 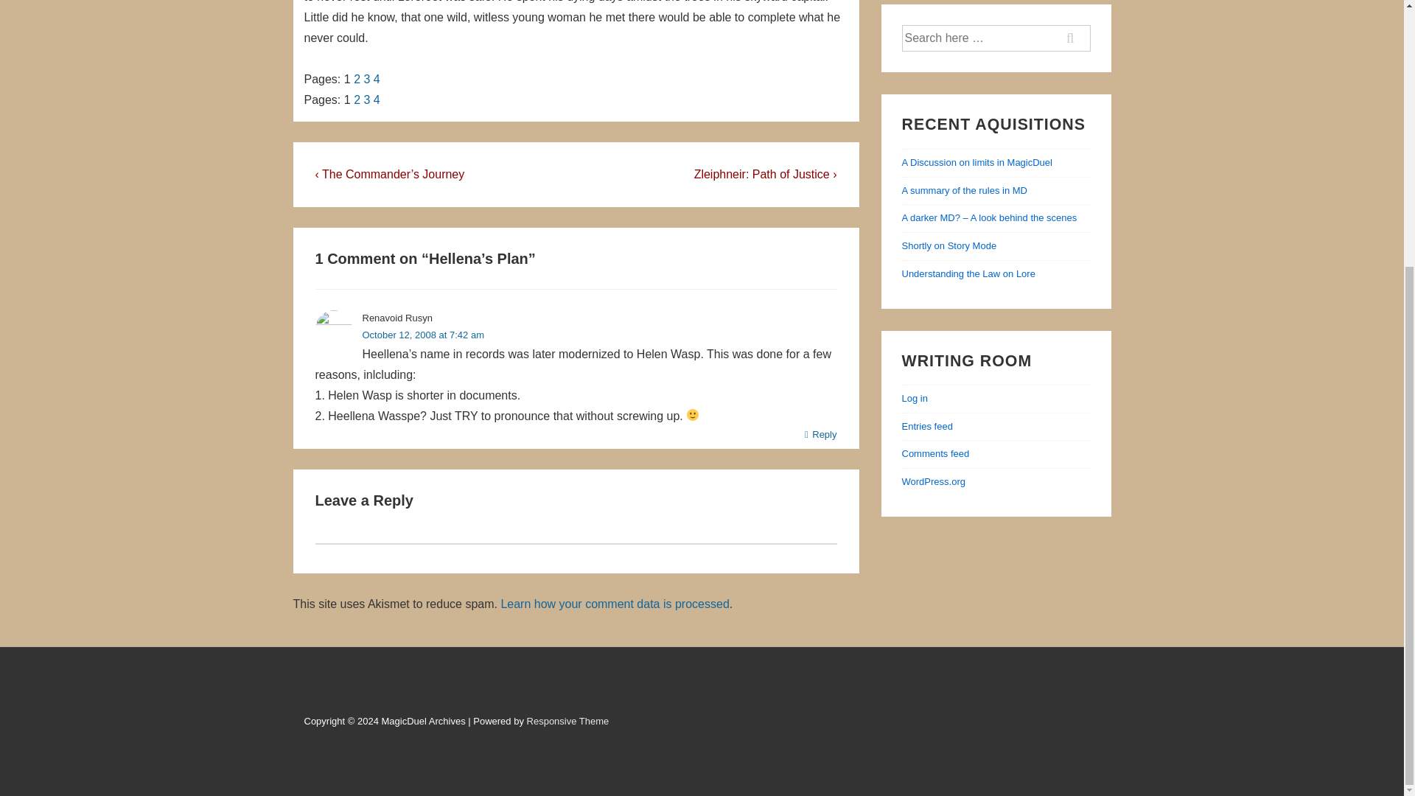 What do you see at coordinates (423, 335) in the screenshot?
I see `October 12, 2008 at 7:42 am` at bounding box center [423, 335].